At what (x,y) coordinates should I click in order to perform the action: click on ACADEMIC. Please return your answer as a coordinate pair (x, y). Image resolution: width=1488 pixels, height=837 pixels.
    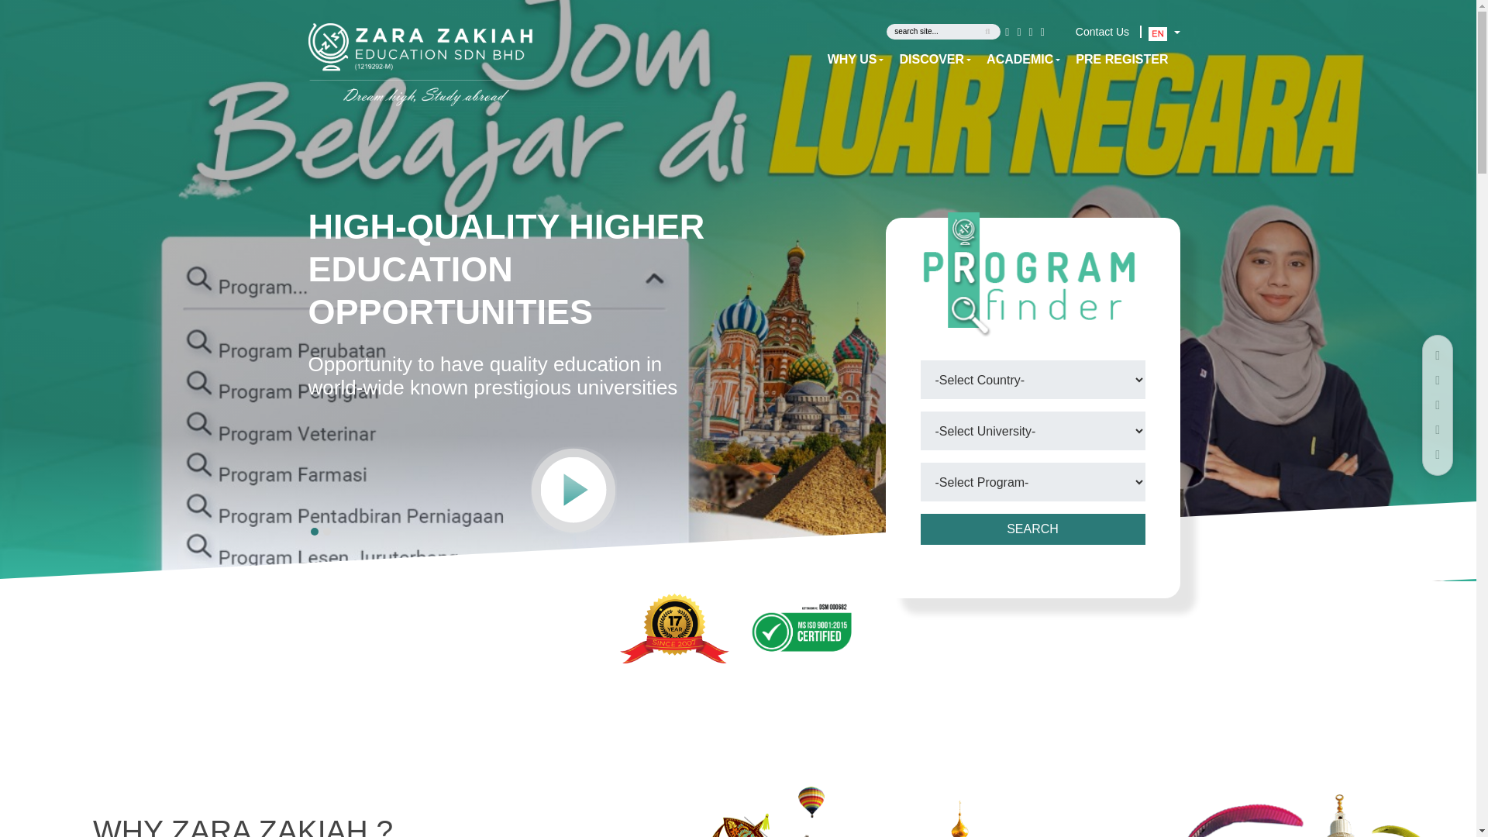
    Looking at the image, I should click on (1015, 59).